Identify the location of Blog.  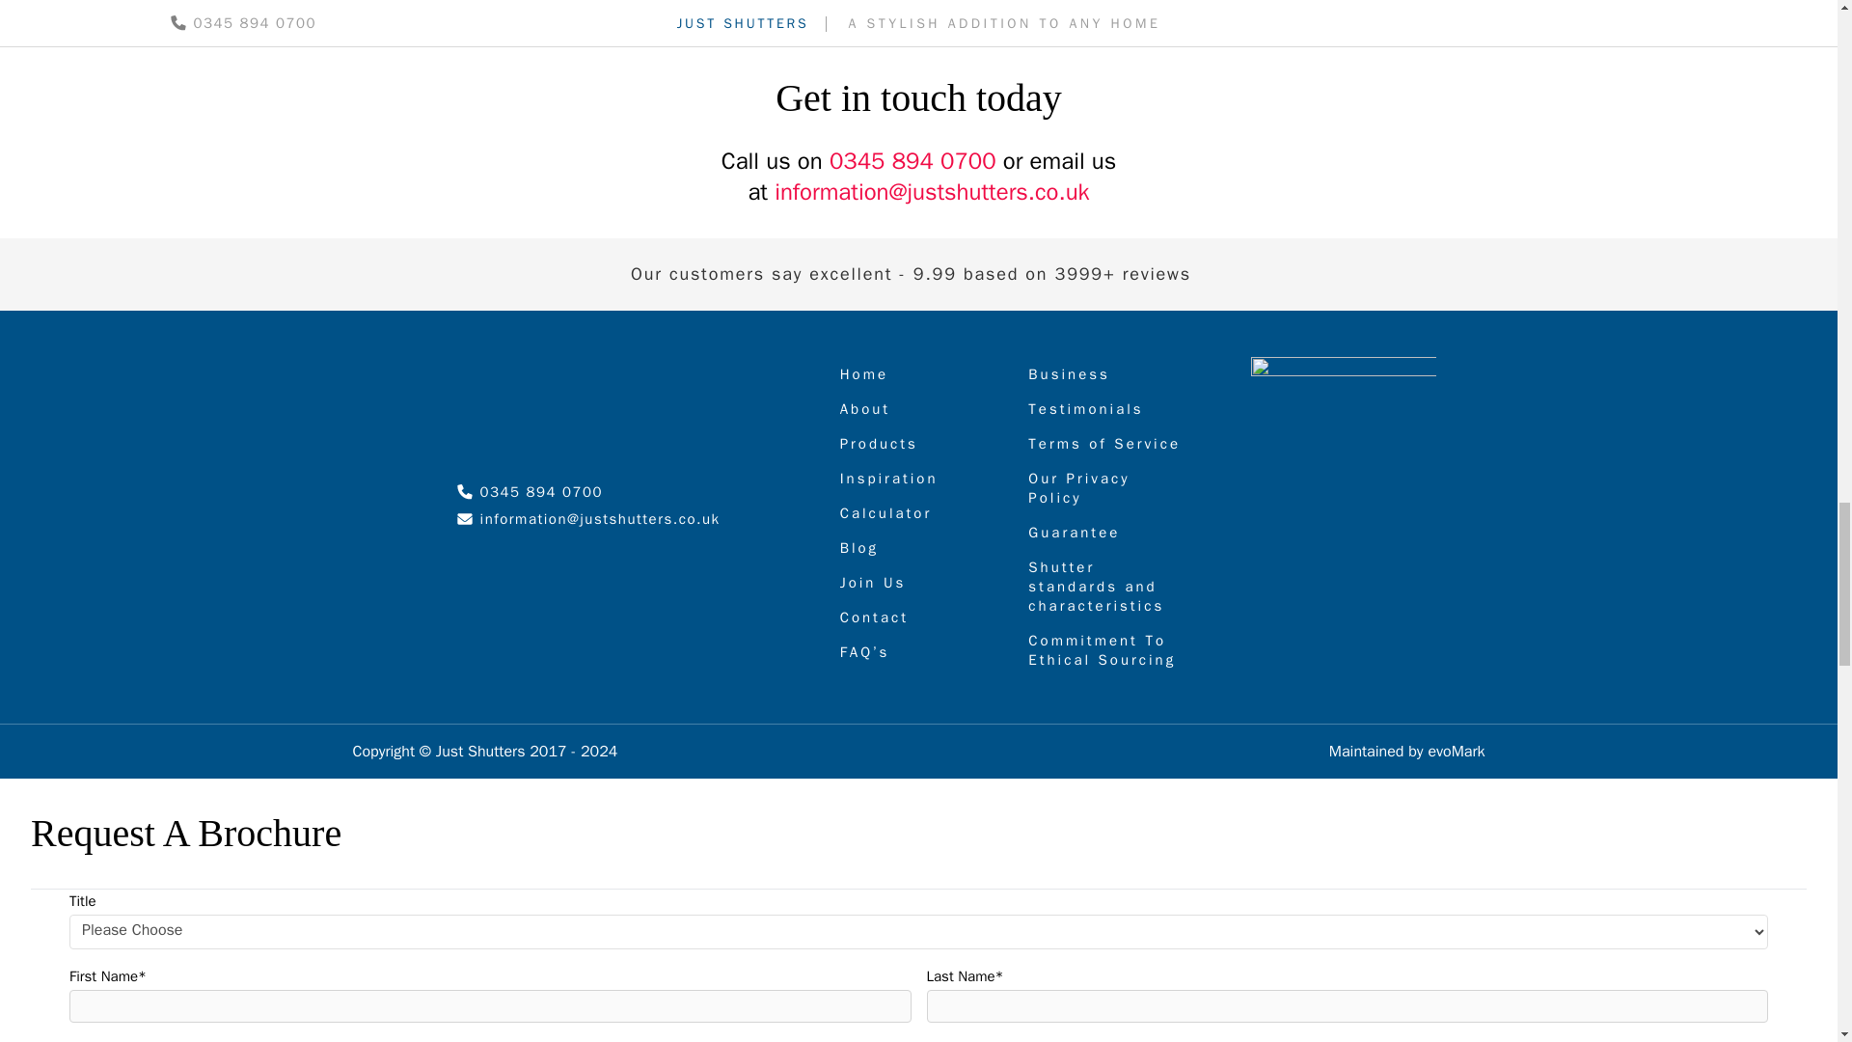
(918, 548).